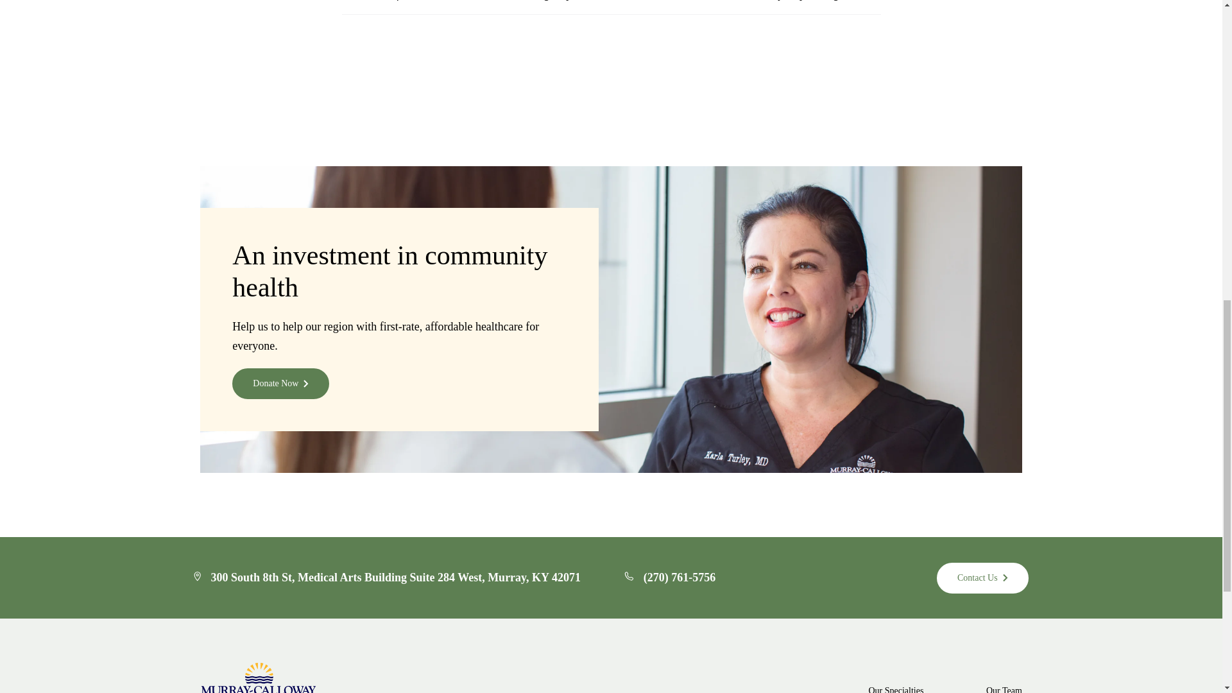 The height and width of the screenshot is (693, 1232). Describe the element at coordinates (982, 577) in the screenshot. I see `Contact Us` at that location.